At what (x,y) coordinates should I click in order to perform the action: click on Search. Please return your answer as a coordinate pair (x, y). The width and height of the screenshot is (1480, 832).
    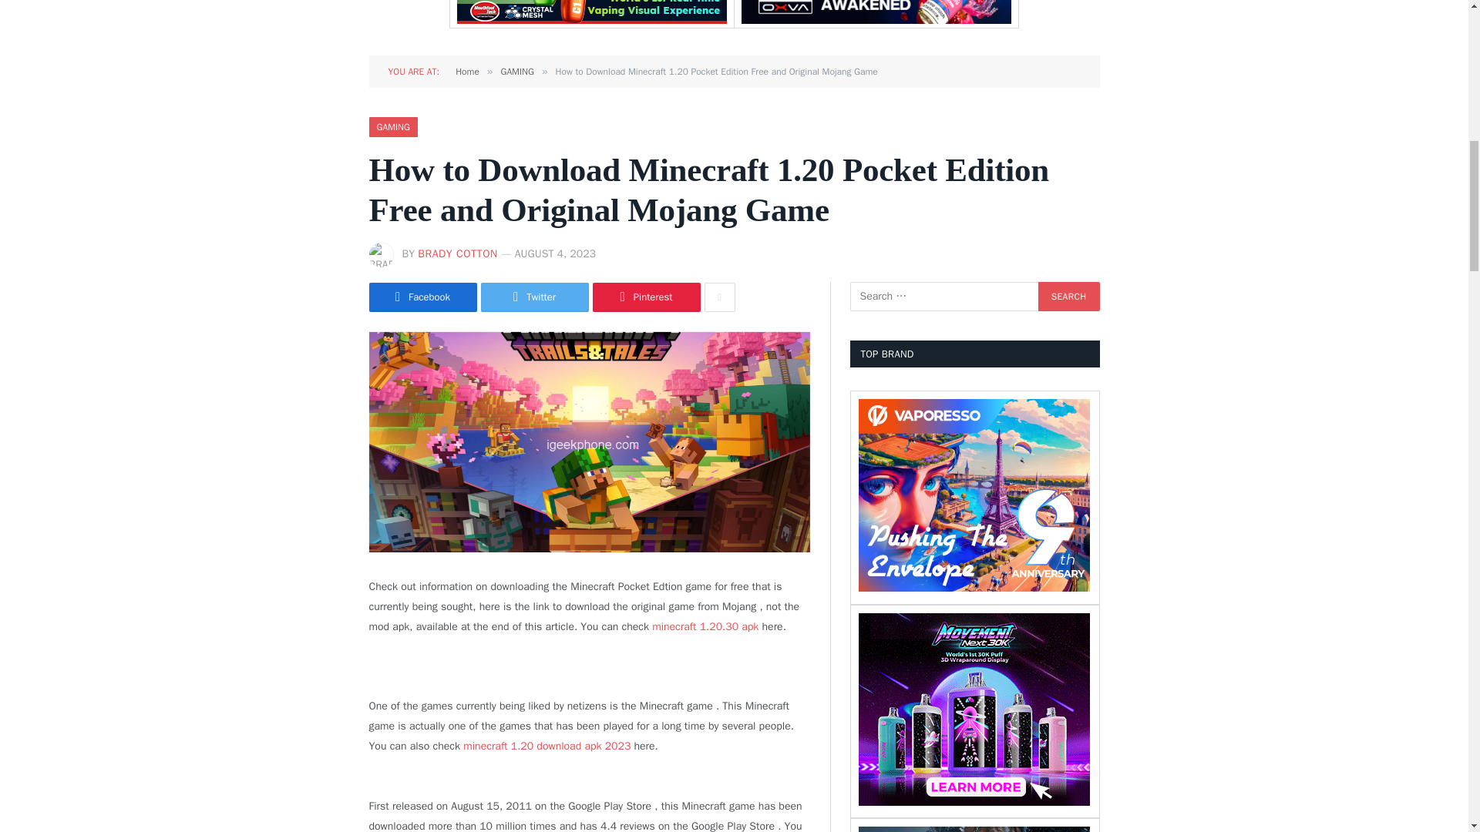
    Looking at the image, I should click on (1068, 296).